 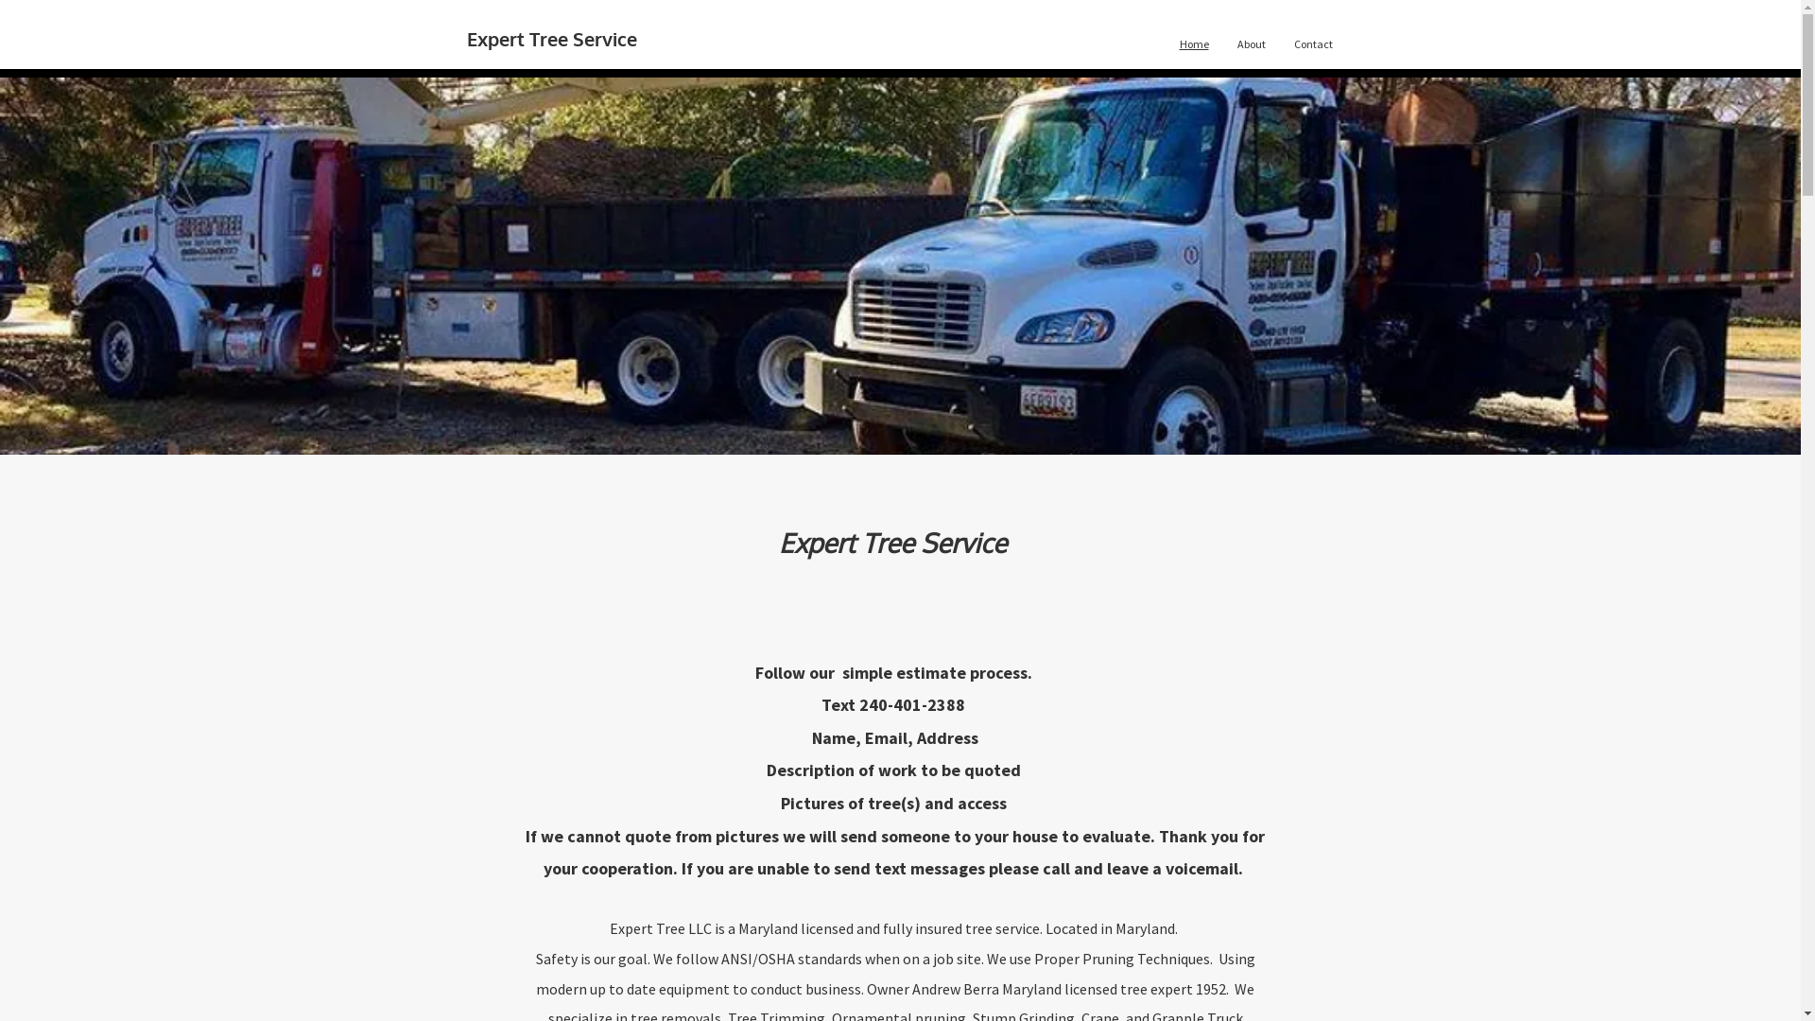 I want to click on About, so click(x=1252, y=44).